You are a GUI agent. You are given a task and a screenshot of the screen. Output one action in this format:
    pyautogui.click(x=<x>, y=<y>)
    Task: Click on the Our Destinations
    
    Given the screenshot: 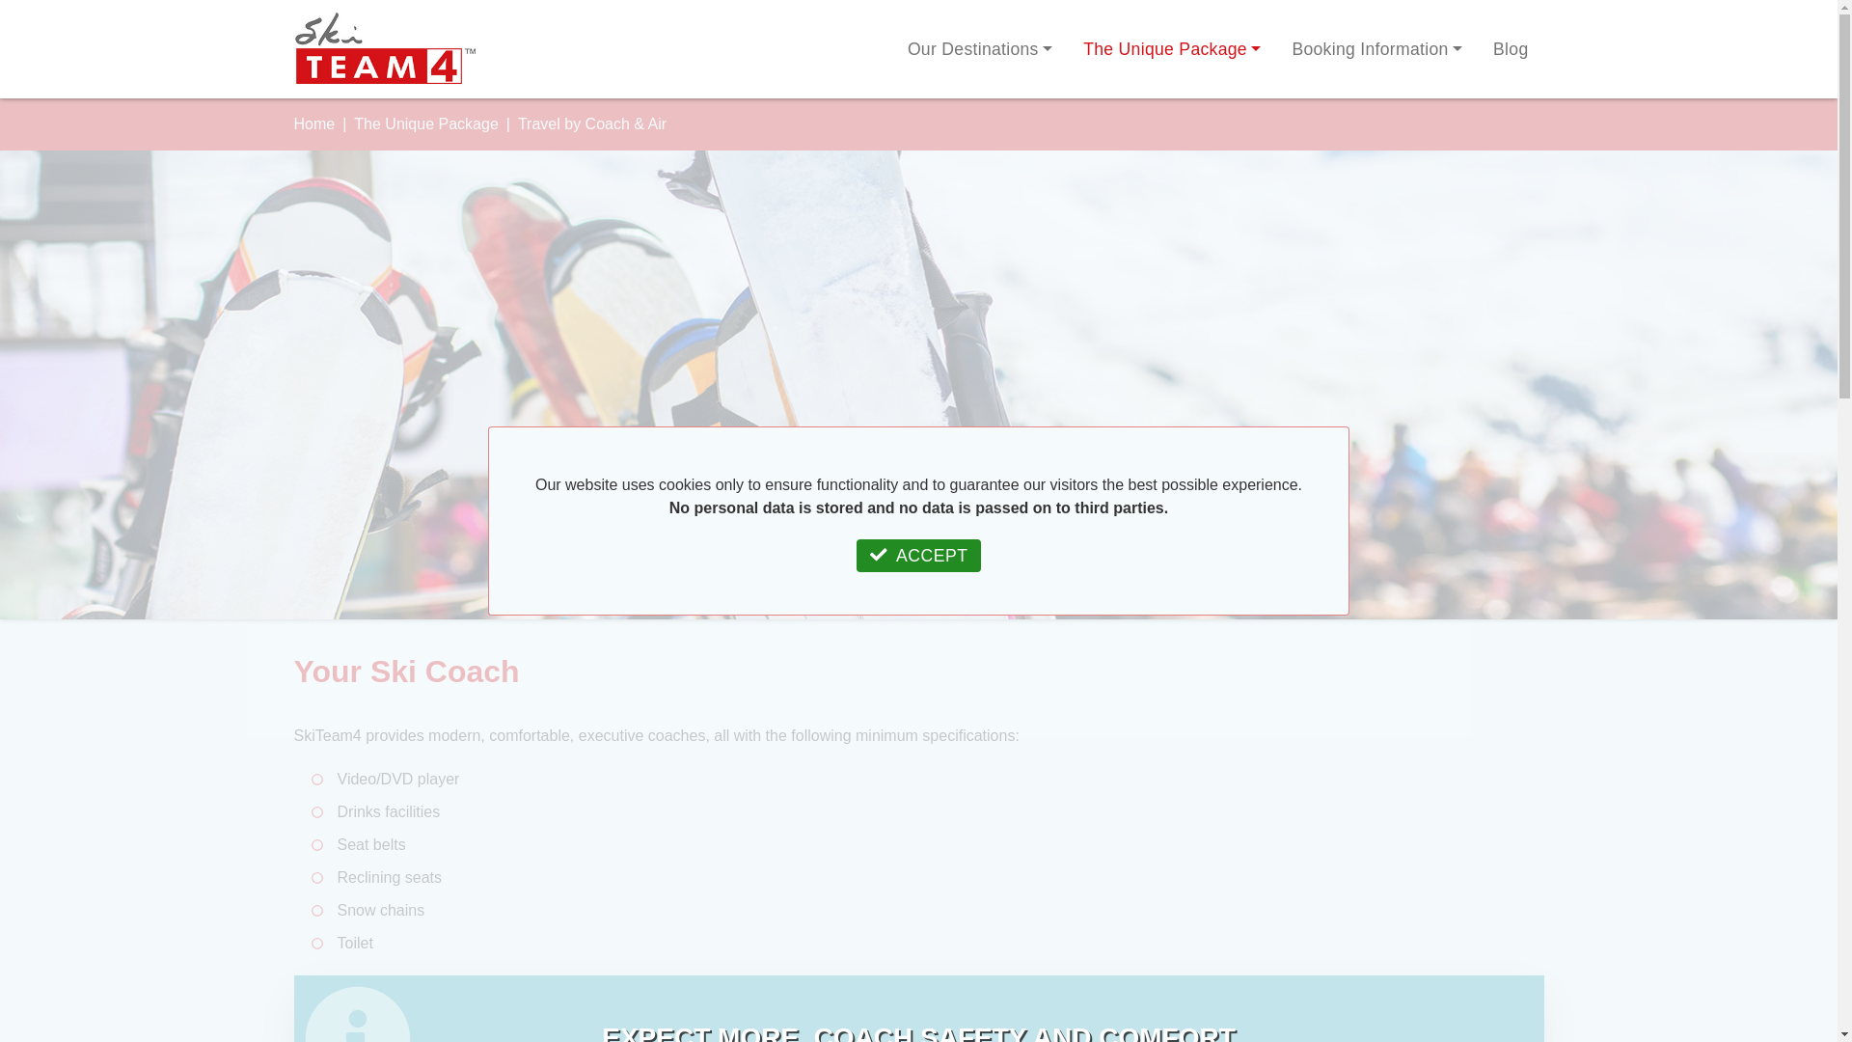 What is the action you would take?
    pyautogui.click(x=979, y=48)
    